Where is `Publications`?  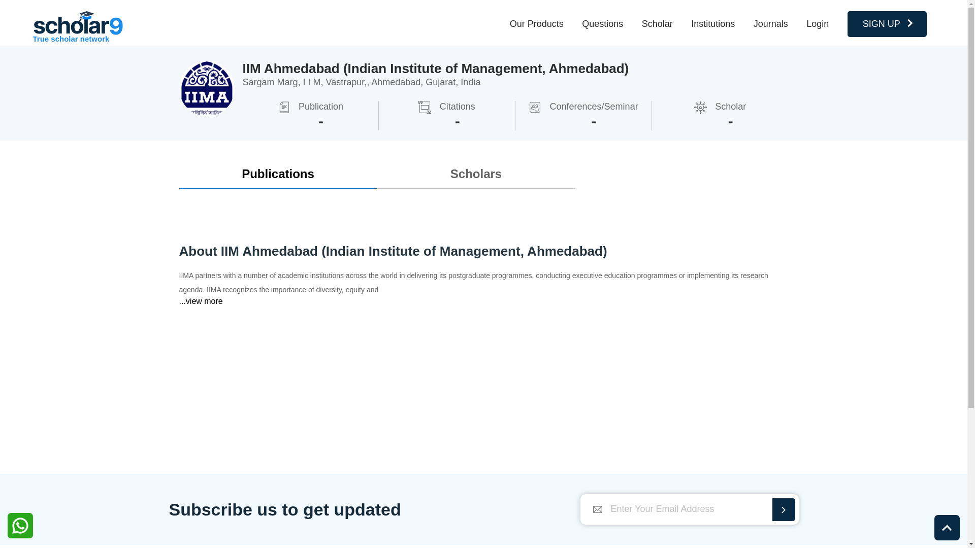 Publications is located at coordinates (277, 174).